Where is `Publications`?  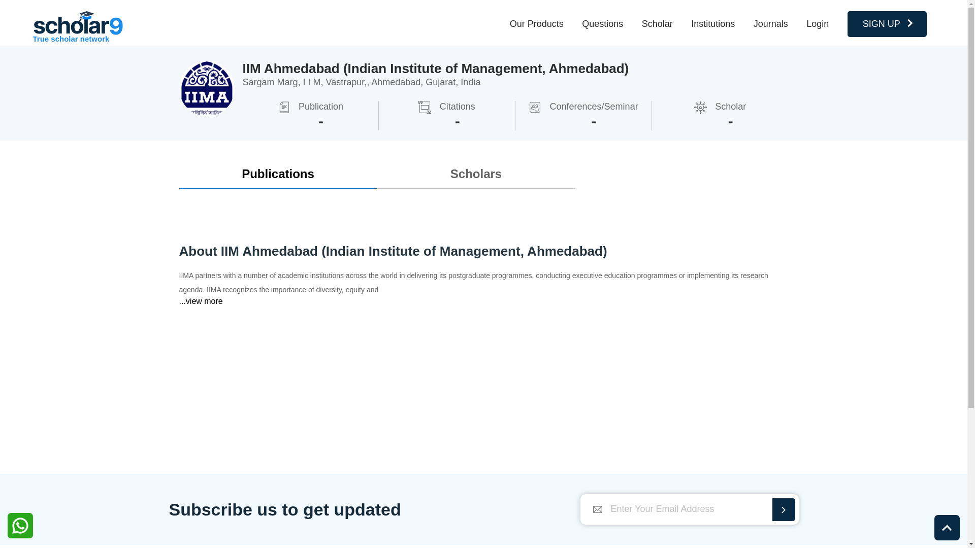 Publications is located at coordinates (277, 174).